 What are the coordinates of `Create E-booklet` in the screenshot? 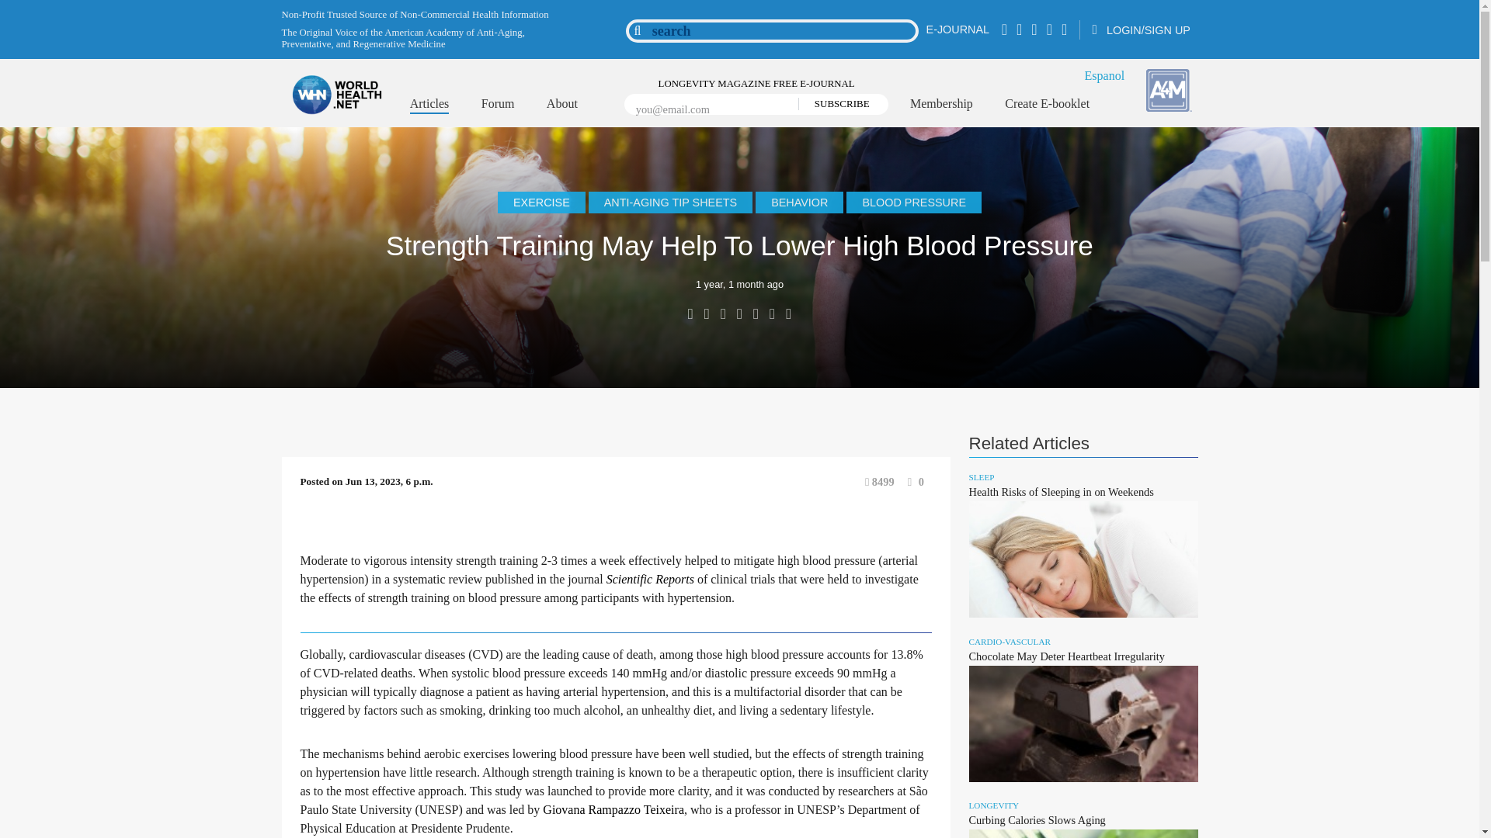 It's located at (1047, 104).